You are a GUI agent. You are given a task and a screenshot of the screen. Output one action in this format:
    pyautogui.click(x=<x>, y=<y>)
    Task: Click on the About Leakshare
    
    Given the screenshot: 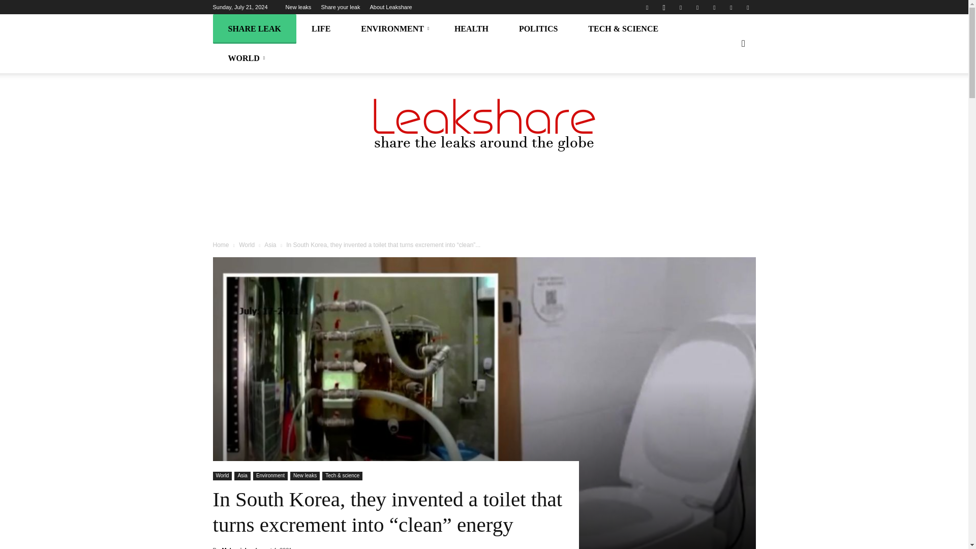 What is the action you would take?
    pyautogui.click(x=390, y=7)
    